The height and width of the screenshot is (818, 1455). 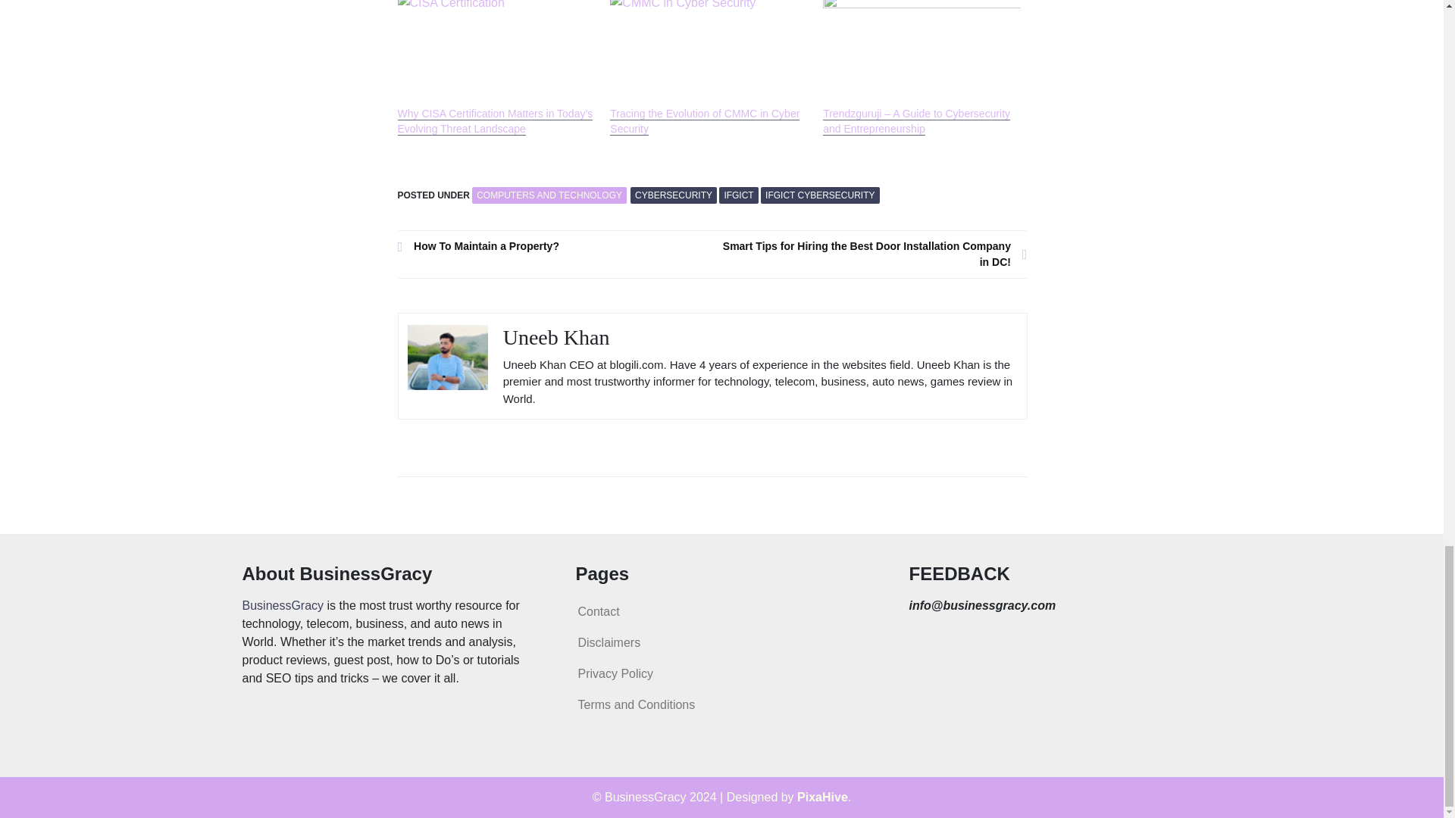 I want to click on Tracing the Evolution of CMMC in Cyber Security, so click(x=704, y=121).